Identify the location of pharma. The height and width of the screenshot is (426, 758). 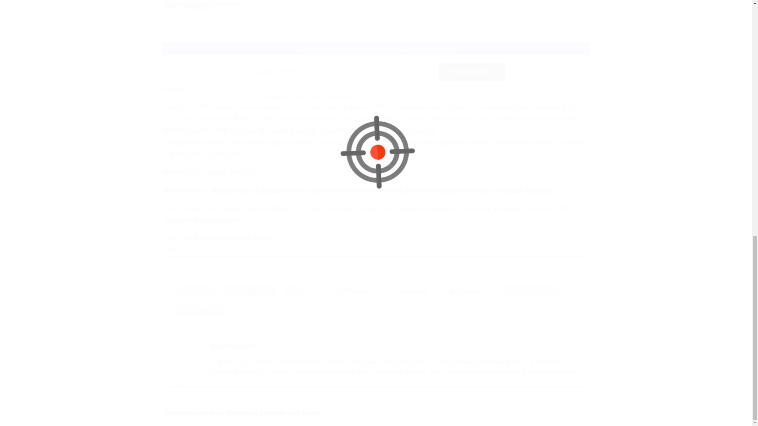
(303, 291).